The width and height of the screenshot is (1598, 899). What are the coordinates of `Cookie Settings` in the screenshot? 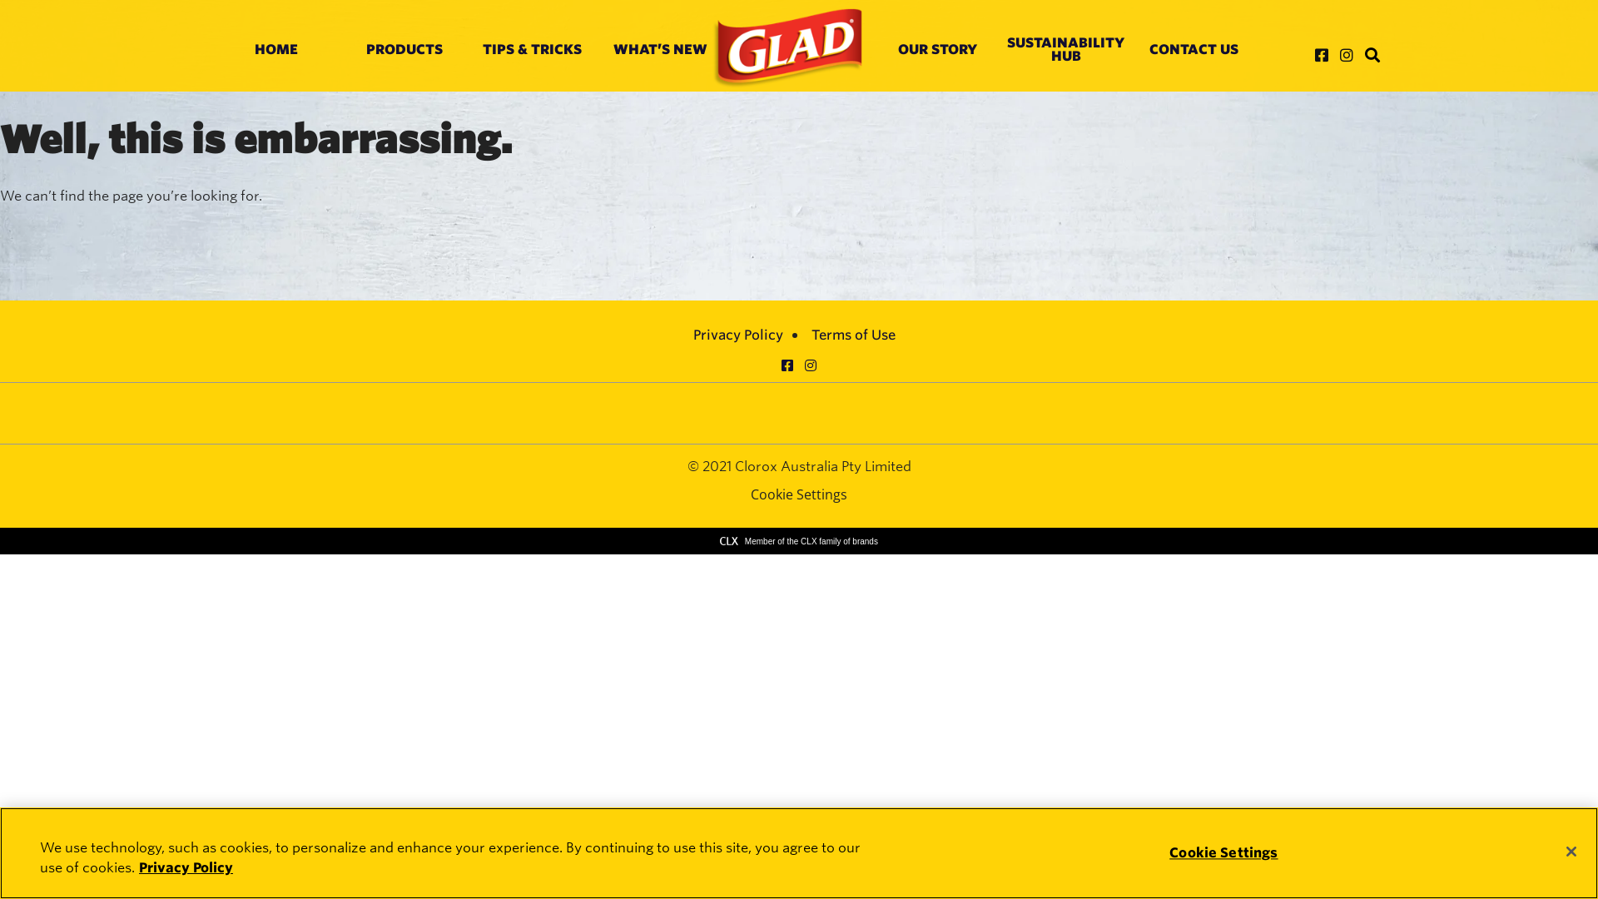 It's located at (1223, 852).